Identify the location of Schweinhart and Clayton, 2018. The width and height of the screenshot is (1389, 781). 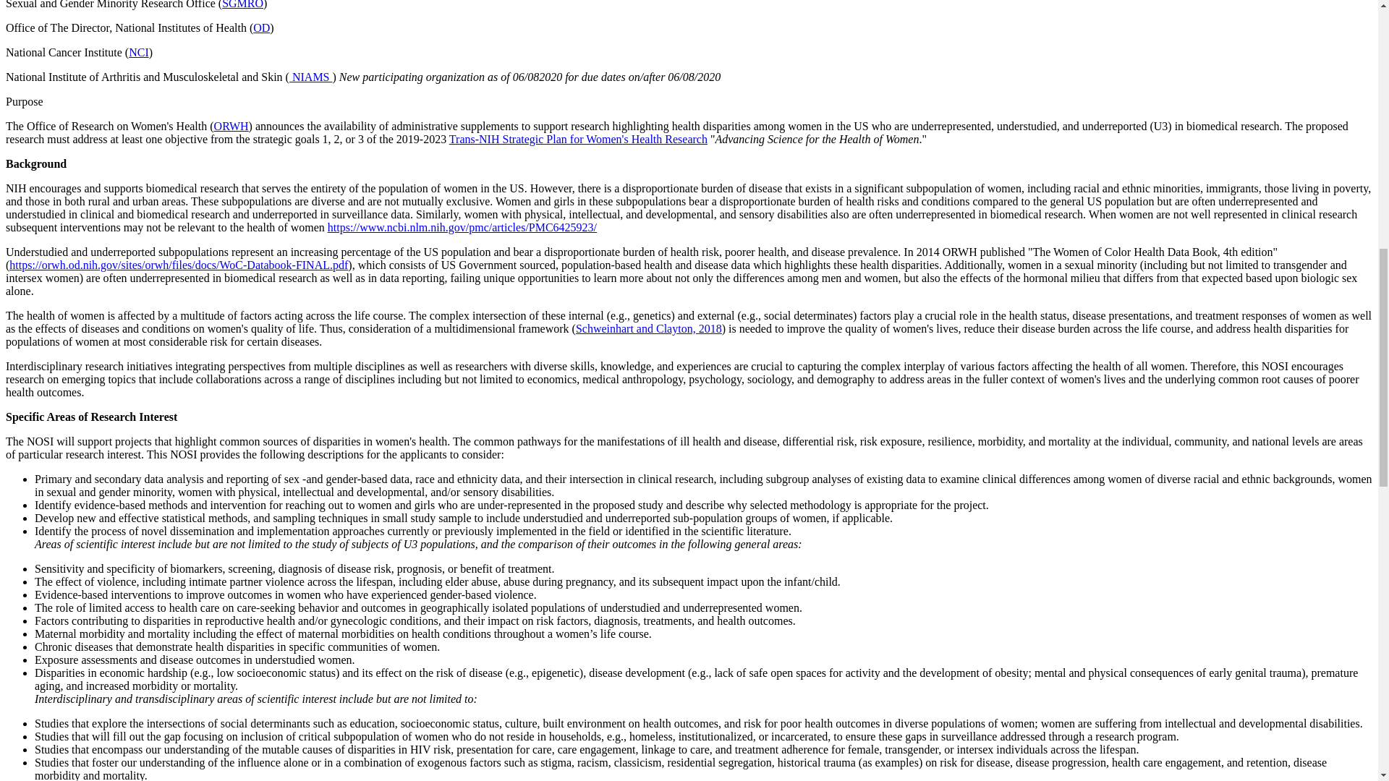
(649, 328).